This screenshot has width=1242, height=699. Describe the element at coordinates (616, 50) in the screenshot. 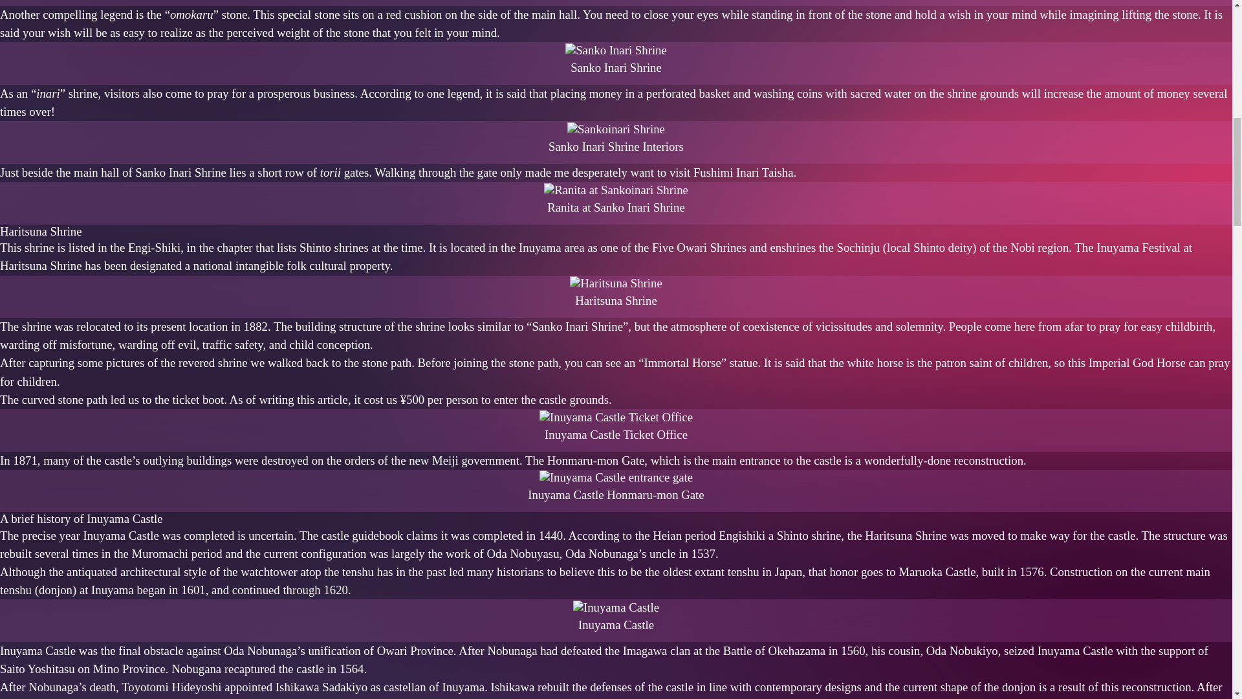

I see `Sanko Inari Shrine` at that location.